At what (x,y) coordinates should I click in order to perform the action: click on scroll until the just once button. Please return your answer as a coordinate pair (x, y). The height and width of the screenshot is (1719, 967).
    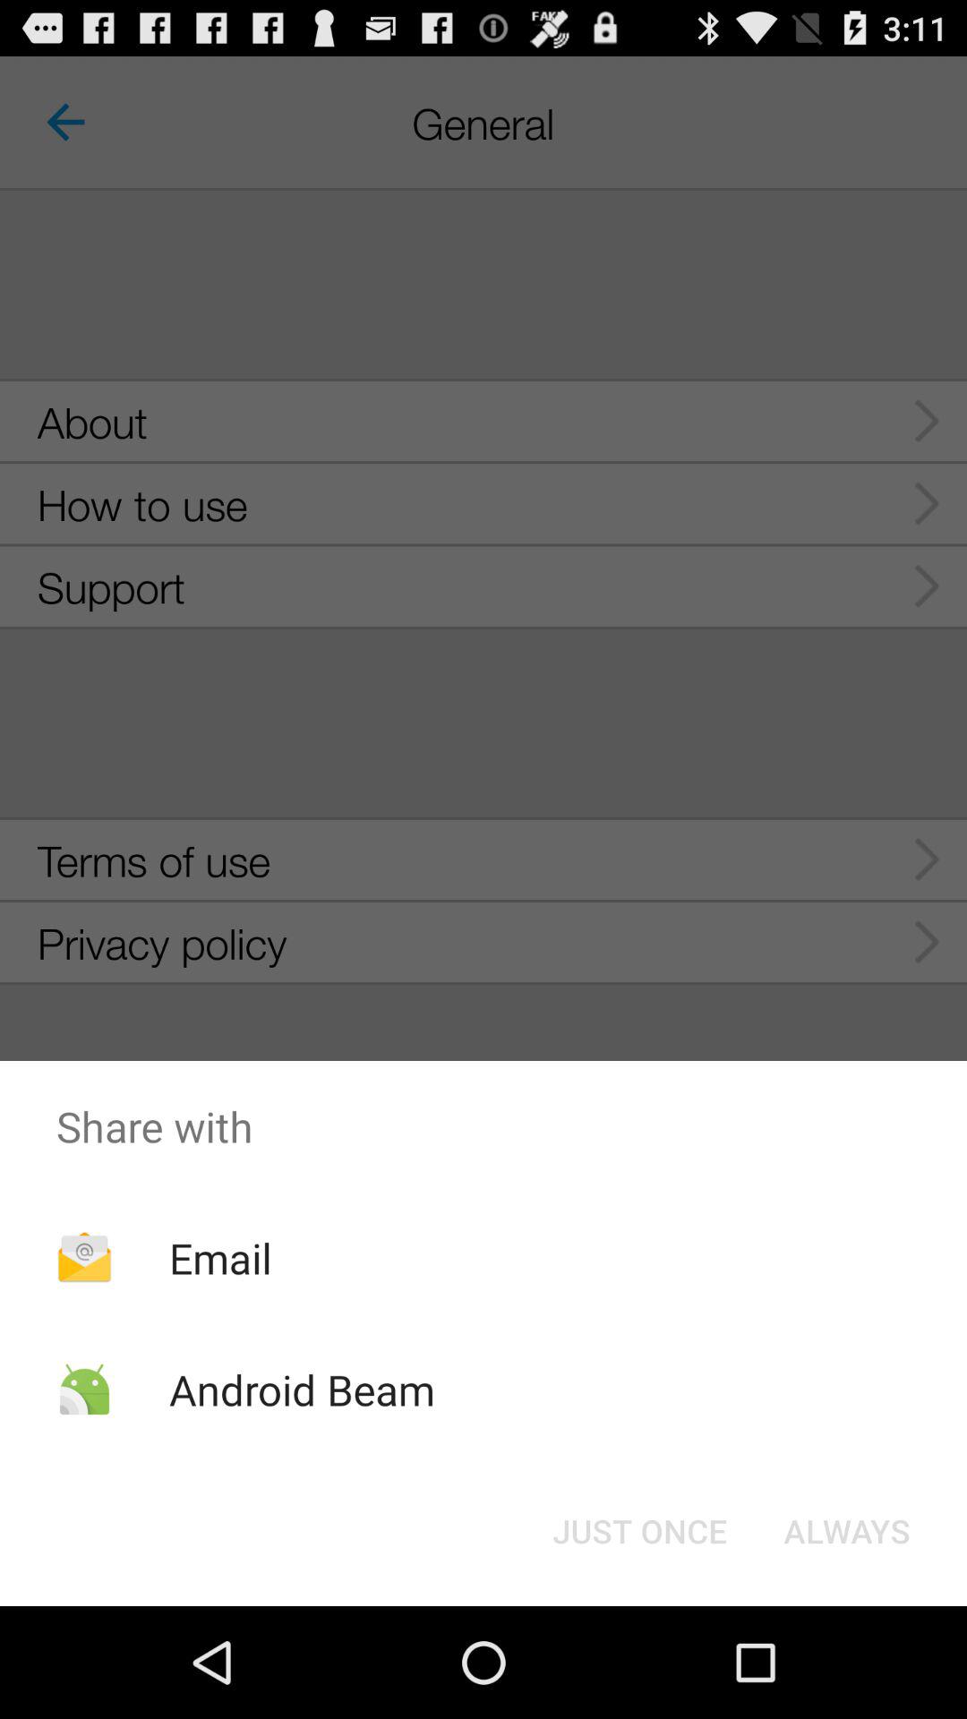
    Looking at the image, I should click on (639, 1531).